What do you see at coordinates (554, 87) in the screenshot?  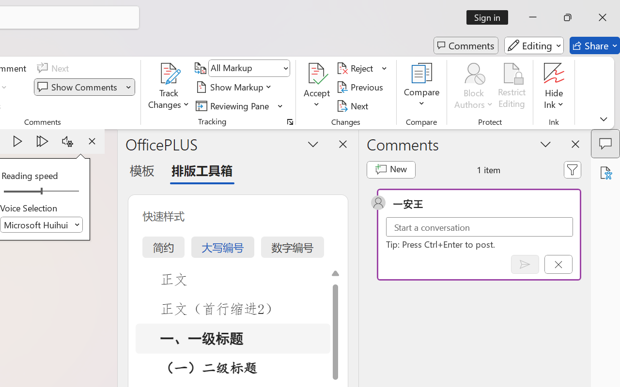 I see `Hide Ink` at bounding box center [554, 87].